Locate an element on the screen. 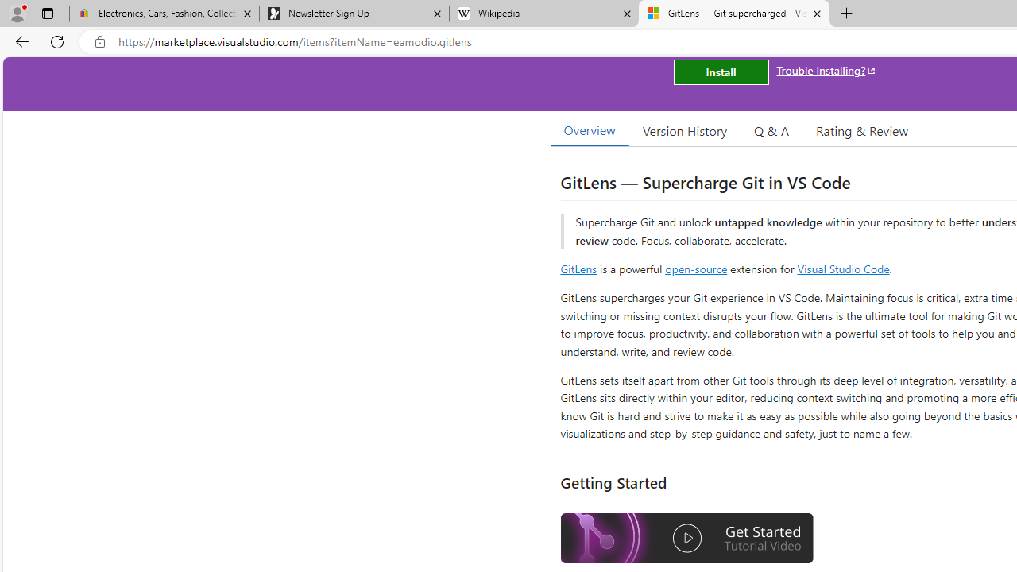 Image resolution: width=1017 pixels, height=572 pixels. open-source is located at coordinates (696, 269).